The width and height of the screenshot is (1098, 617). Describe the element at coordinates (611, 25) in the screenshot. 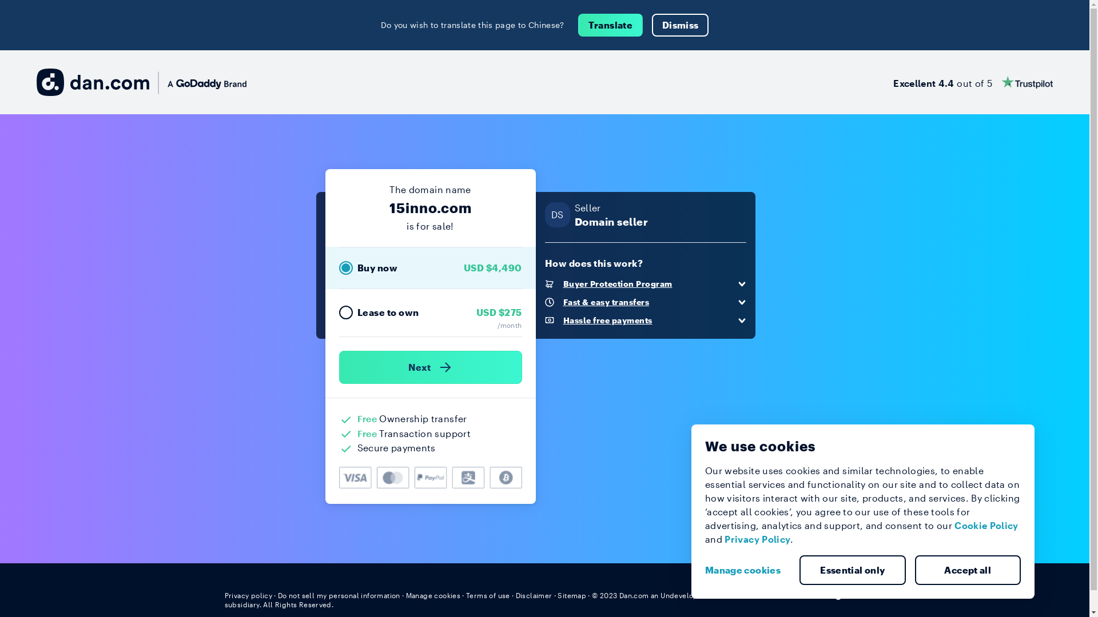

I see `Translate` at that location.